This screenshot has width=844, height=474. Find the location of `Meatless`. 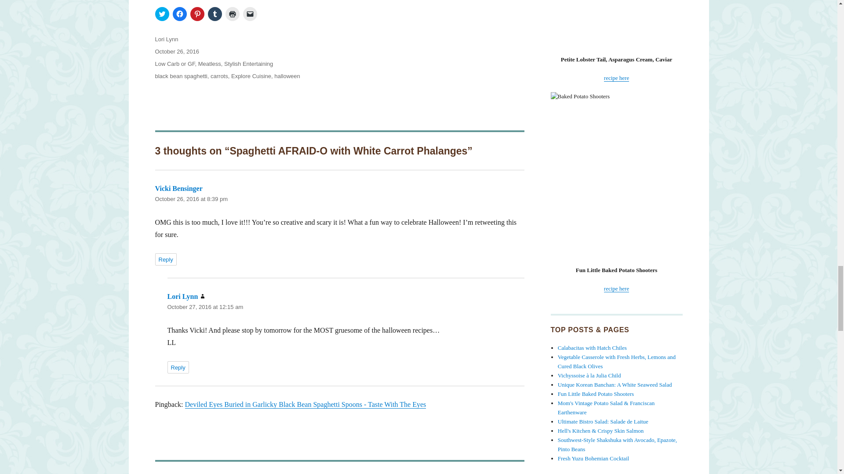

Meatless is located at coordinates (210, 64).